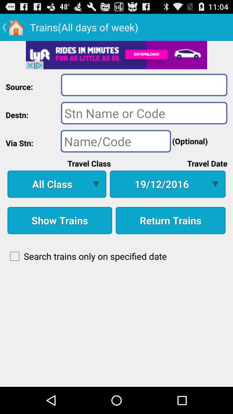 The image size is (233, 414). What do you see at coordinates (116, 55) in the screenshot?
I see `advertisement the article` at bounding box center [116, 55].